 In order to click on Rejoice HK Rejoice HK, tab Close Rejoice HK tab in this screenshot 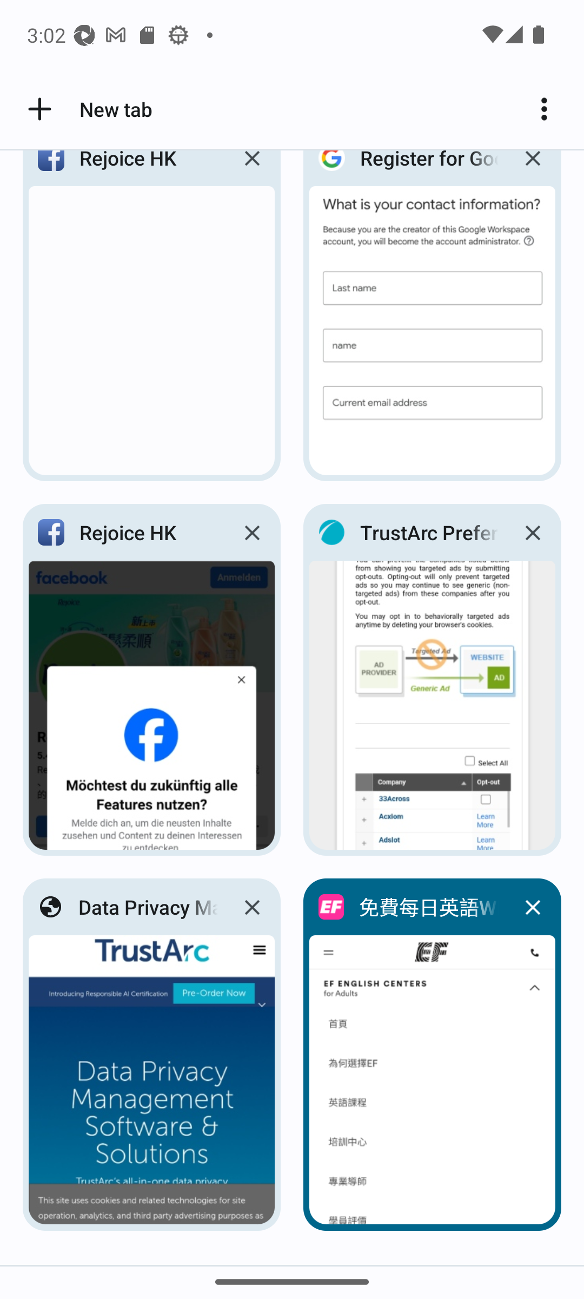, I will do `click(151, 680)`.